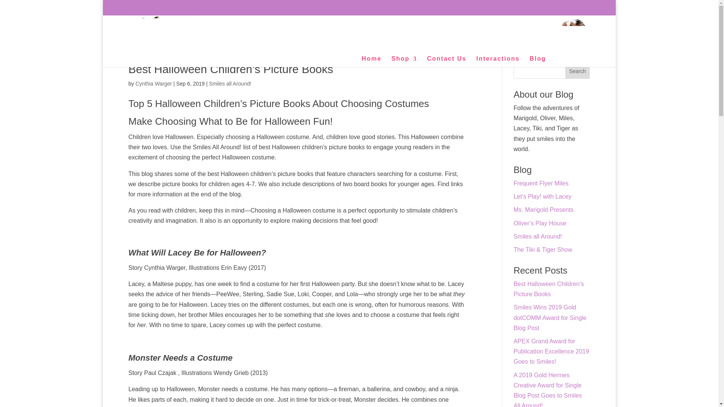 The height and width of the screenshot is (407, 724). What do you see at coordinates (578, 71) in the screenshot?
I see `Search` at bounding box center [578, 71].